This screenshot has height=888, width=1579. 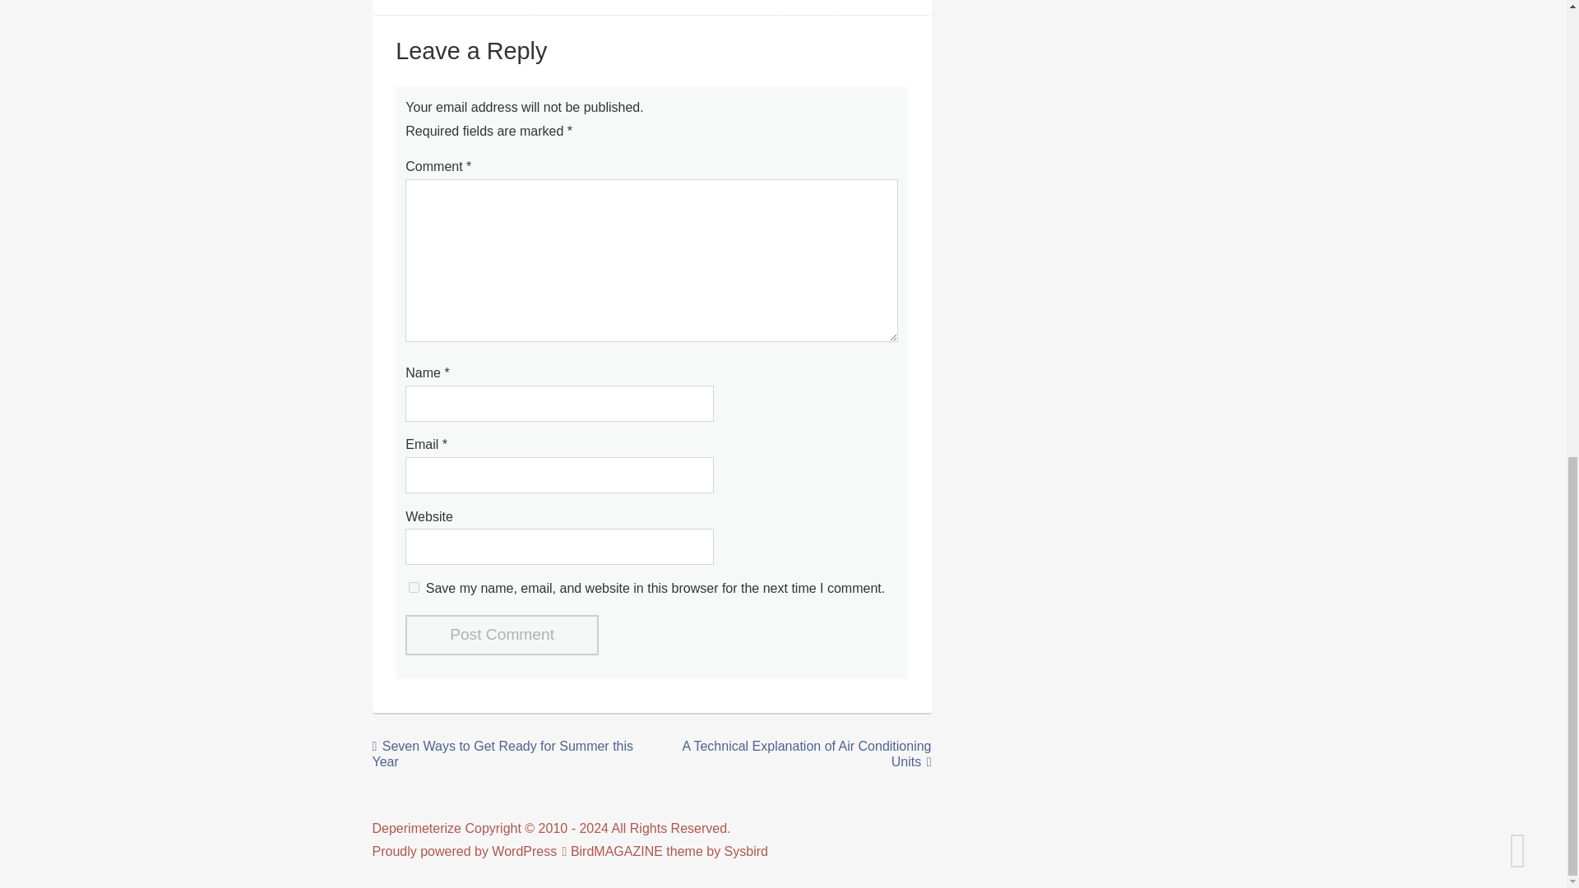 I want to click on Post Comment, so click(x=502, y=635).